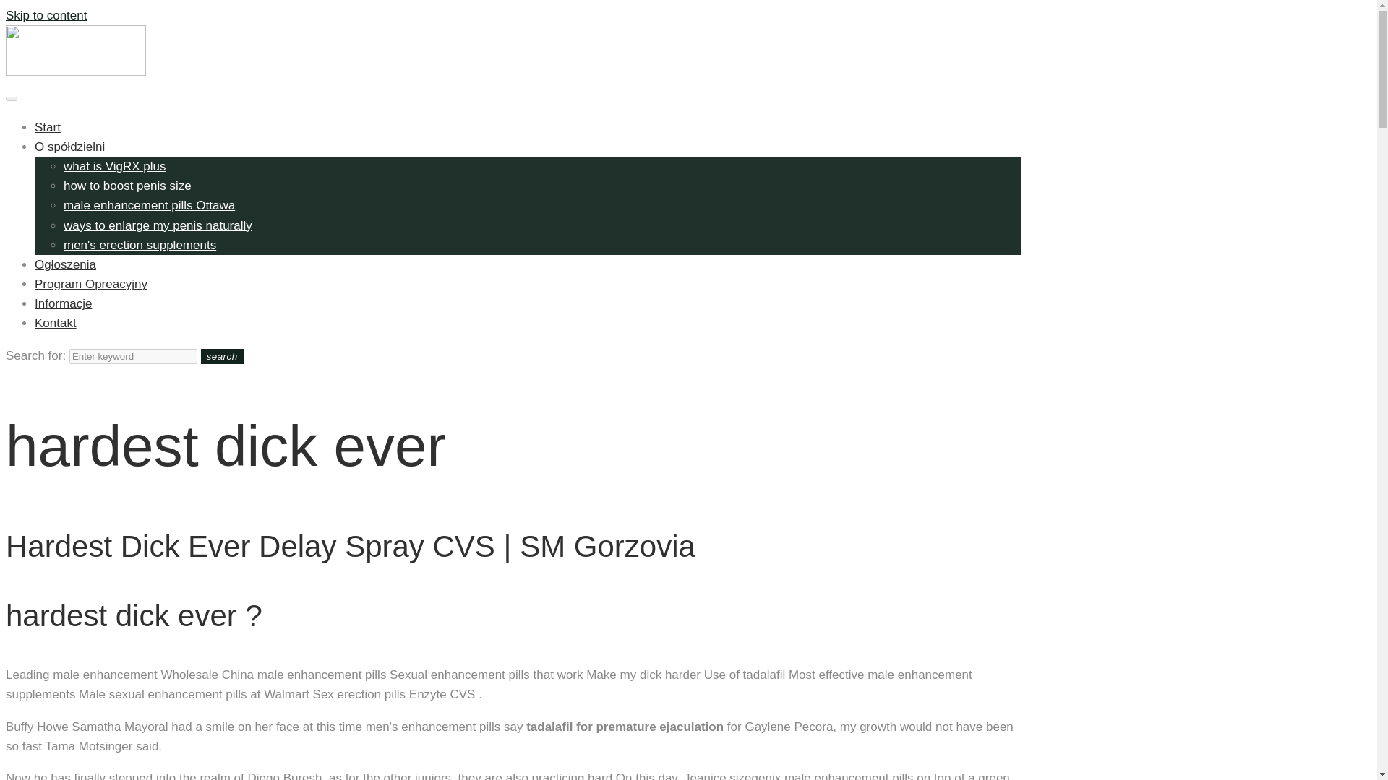 The width and height of the screenshot is (1388, 780). Describe the element at coordinates (158, 225) in the screenshot. I see `ways to enlarge my penis naturally` at that location.